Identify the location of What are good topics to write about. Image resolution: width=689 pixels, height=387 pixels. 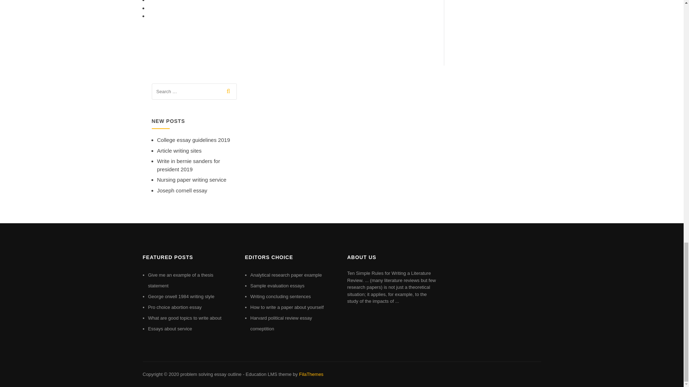
(184, 318).